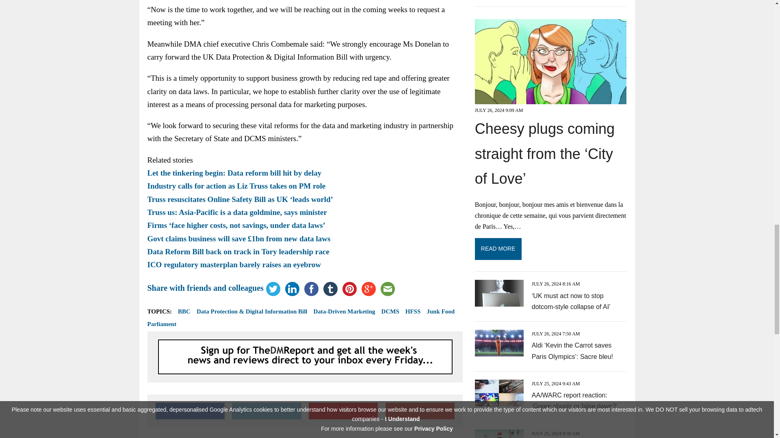 The height and width of the screenshot is (438, 780). What do you see at coordinates (330, 289) in the screenshot?
I see `tumblr` at bounding box center [330, 289].